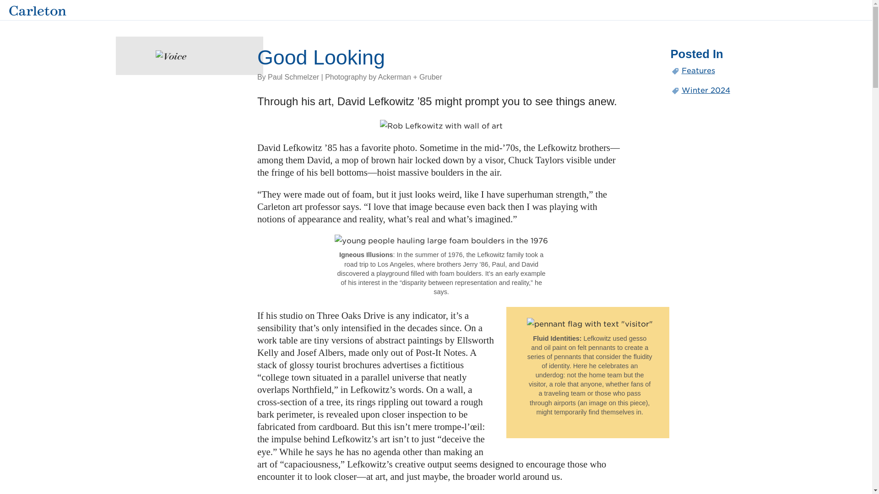  What do you see at coordinates (711, 90) in the screenshot?
I see `Winter 2024` at bounding box center [711, 90].